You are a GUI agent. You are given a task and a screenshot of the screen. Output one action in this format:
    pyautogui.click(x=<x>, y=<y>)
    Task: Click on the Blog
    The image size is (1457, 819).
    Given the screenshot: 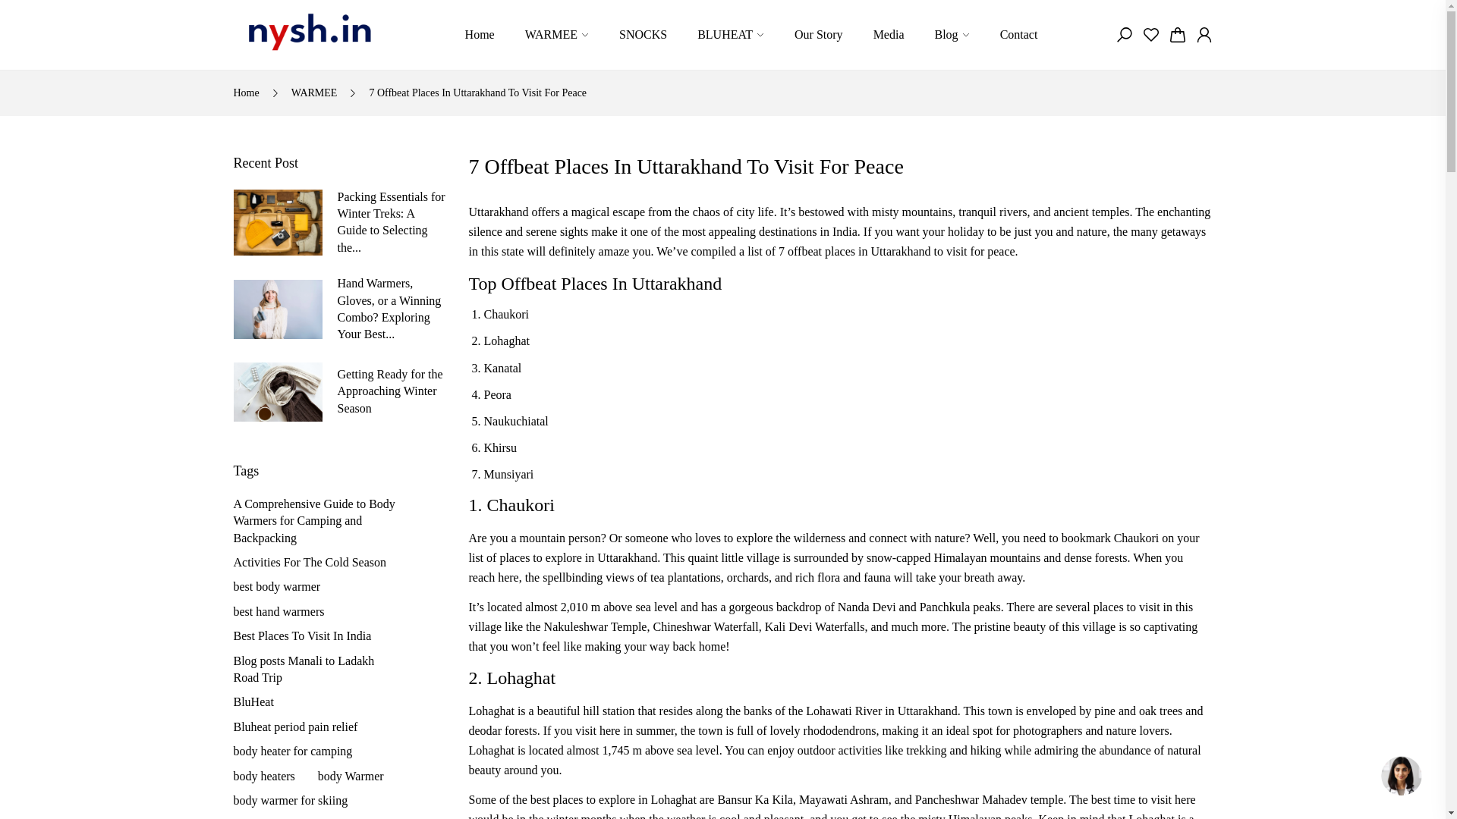 What is the action you would take?
    pyautogui.click(x=952, y=35)
    